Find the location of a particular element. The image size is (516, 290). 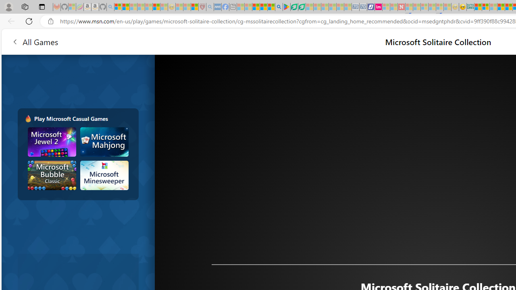

Microsoft Jewel 2 is located at coordinates (52, 142).